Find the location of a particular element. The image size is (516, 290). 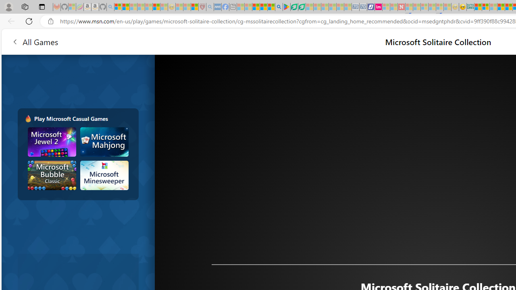

Microsoft Jewel 2 is located at coordinates (52, 142).